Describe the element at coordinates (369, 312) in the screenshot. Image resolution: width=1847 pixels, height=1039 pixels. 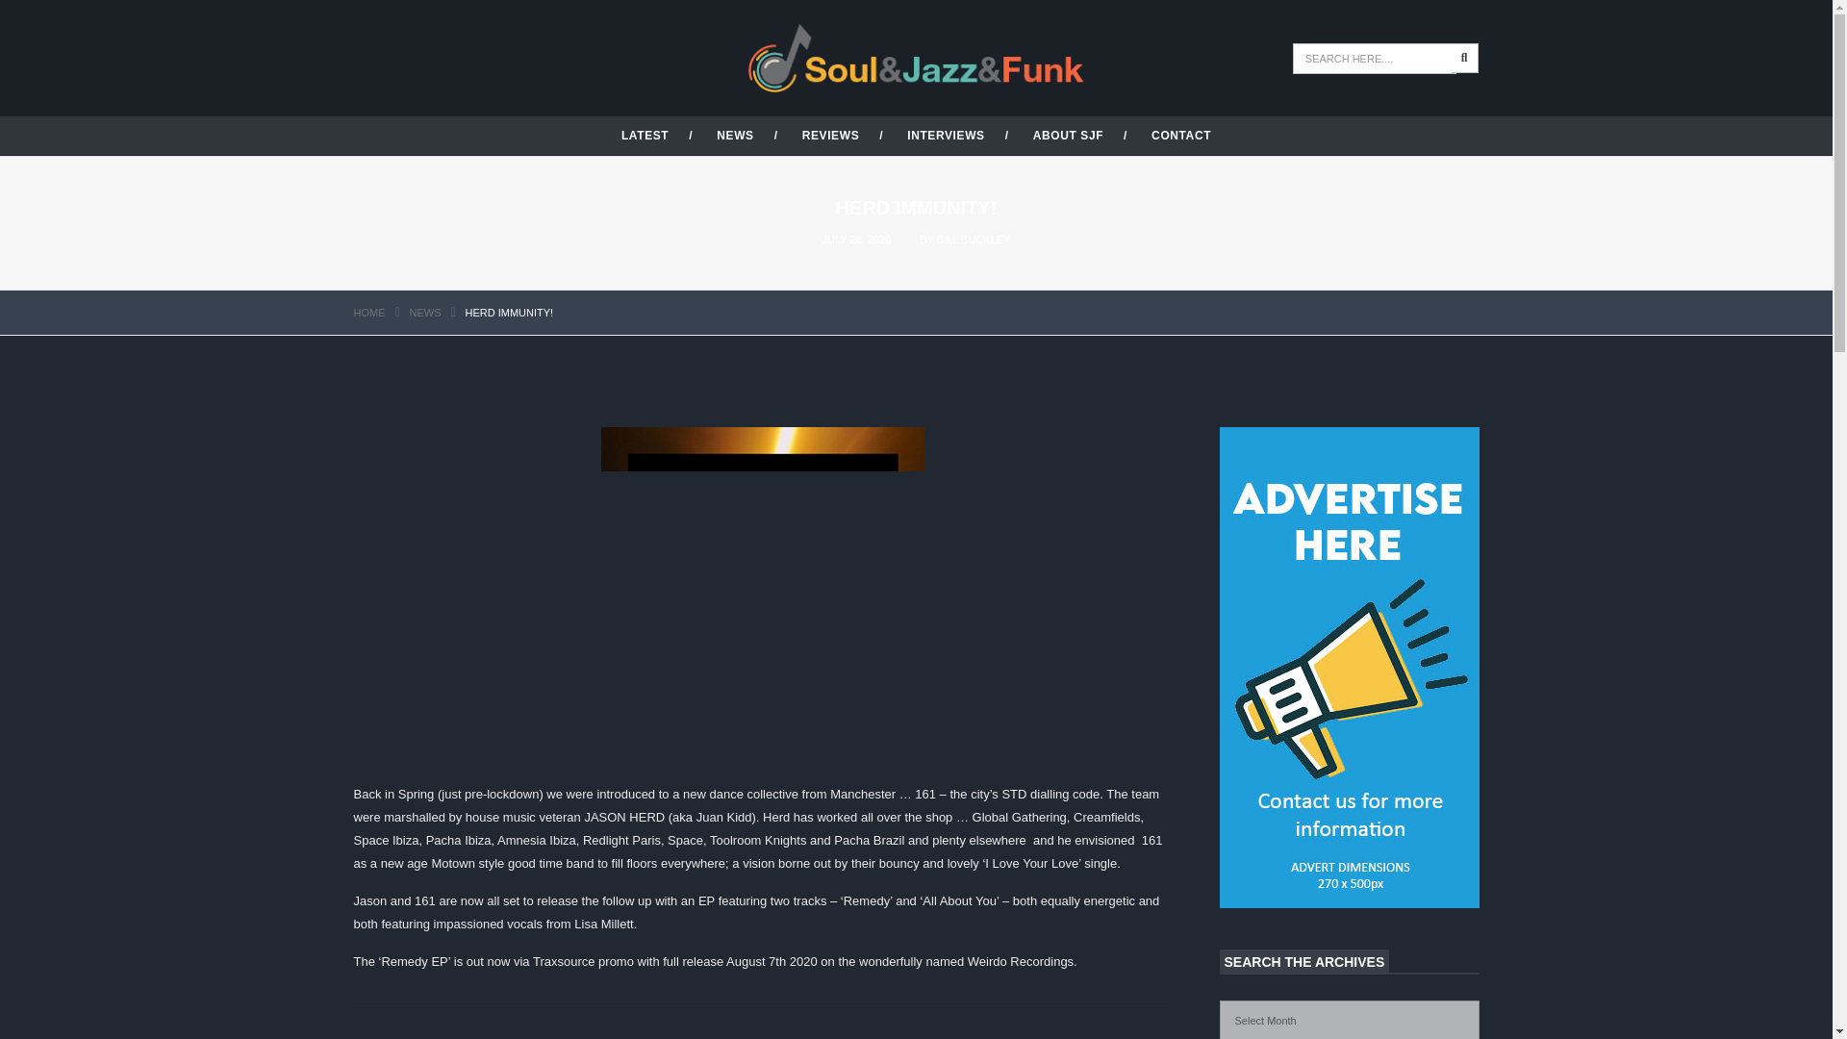
I see `HOME` at that location.